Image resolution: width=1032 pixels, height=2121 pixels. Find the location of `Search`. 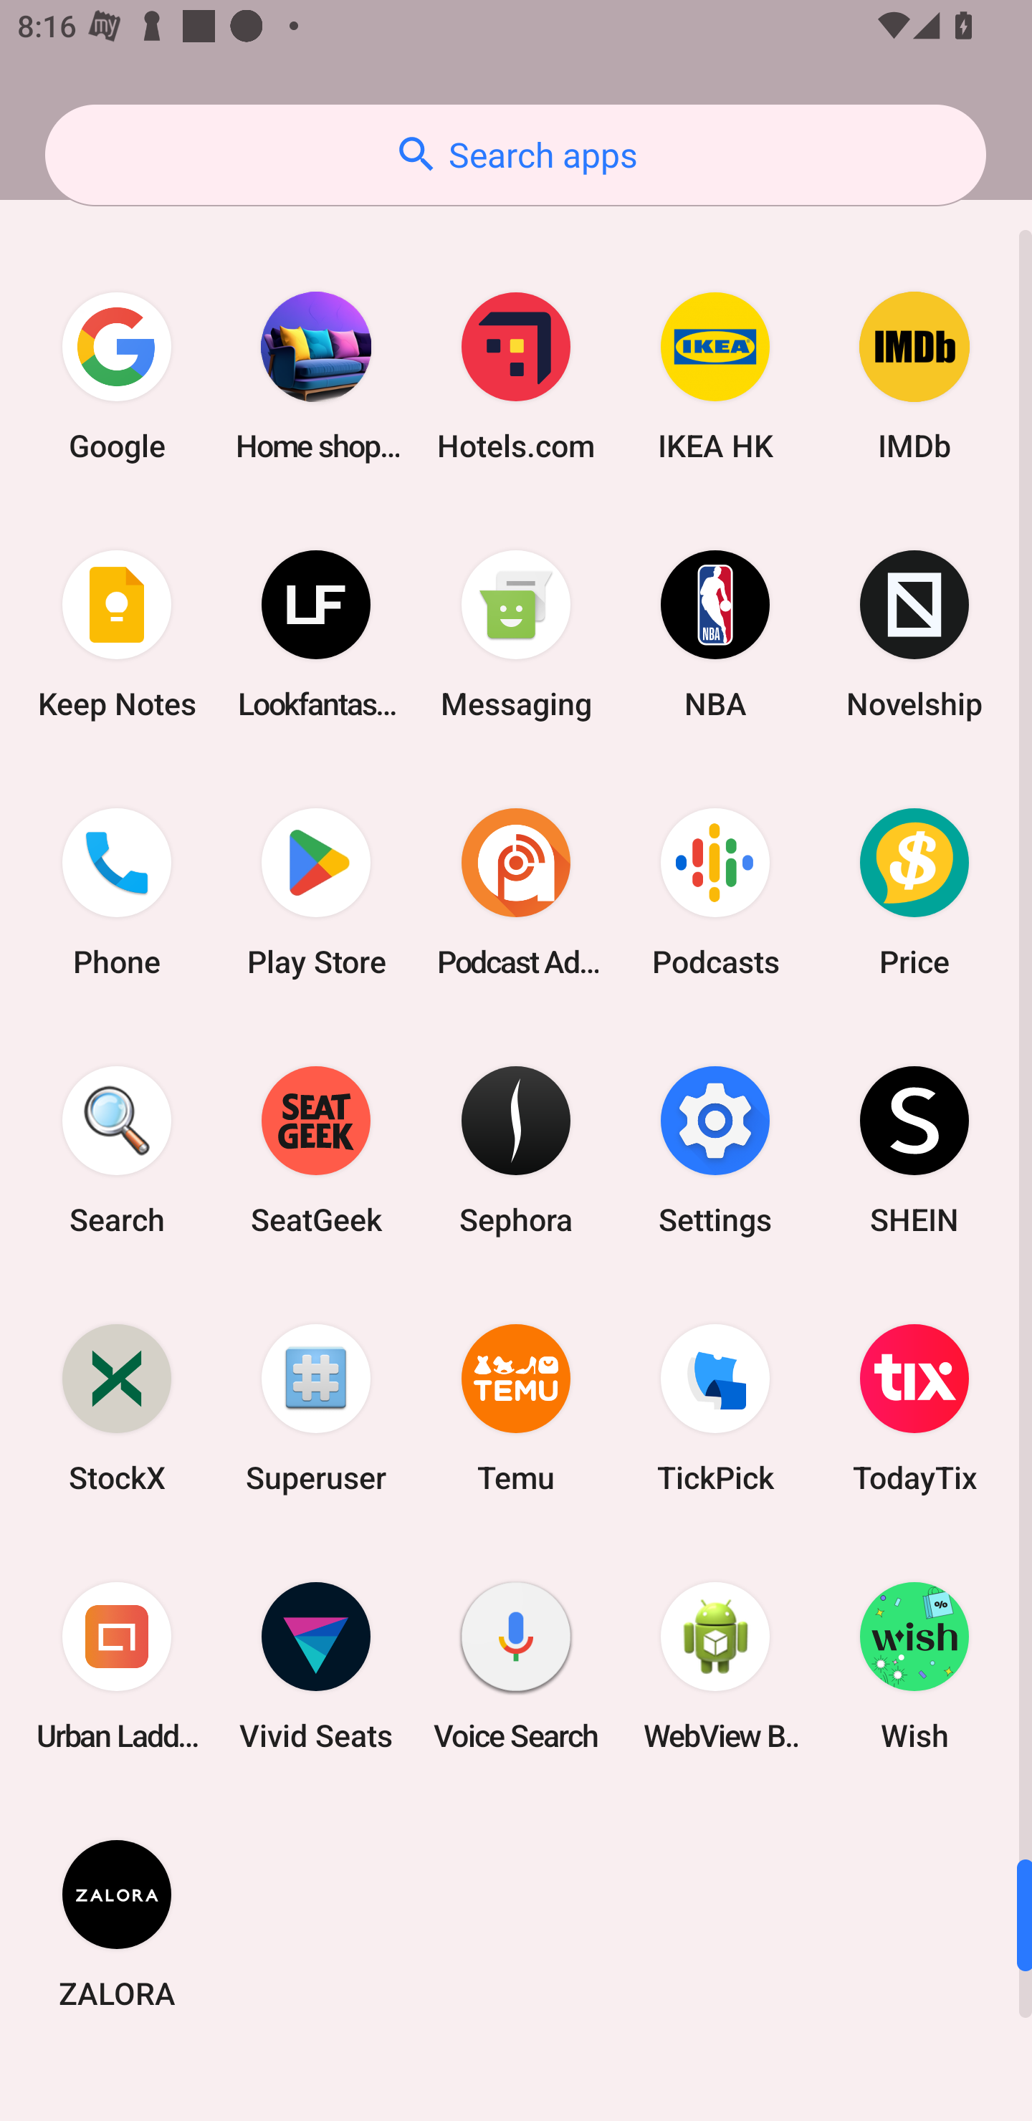

Search is located at coordinates (117, 1149).